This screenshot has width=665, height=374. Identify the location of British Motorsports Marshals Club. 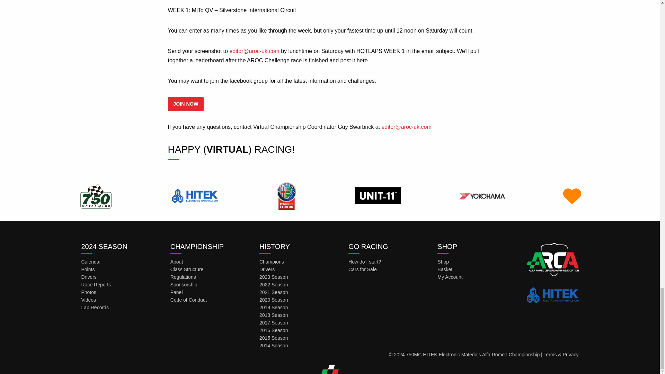
(572, 195).